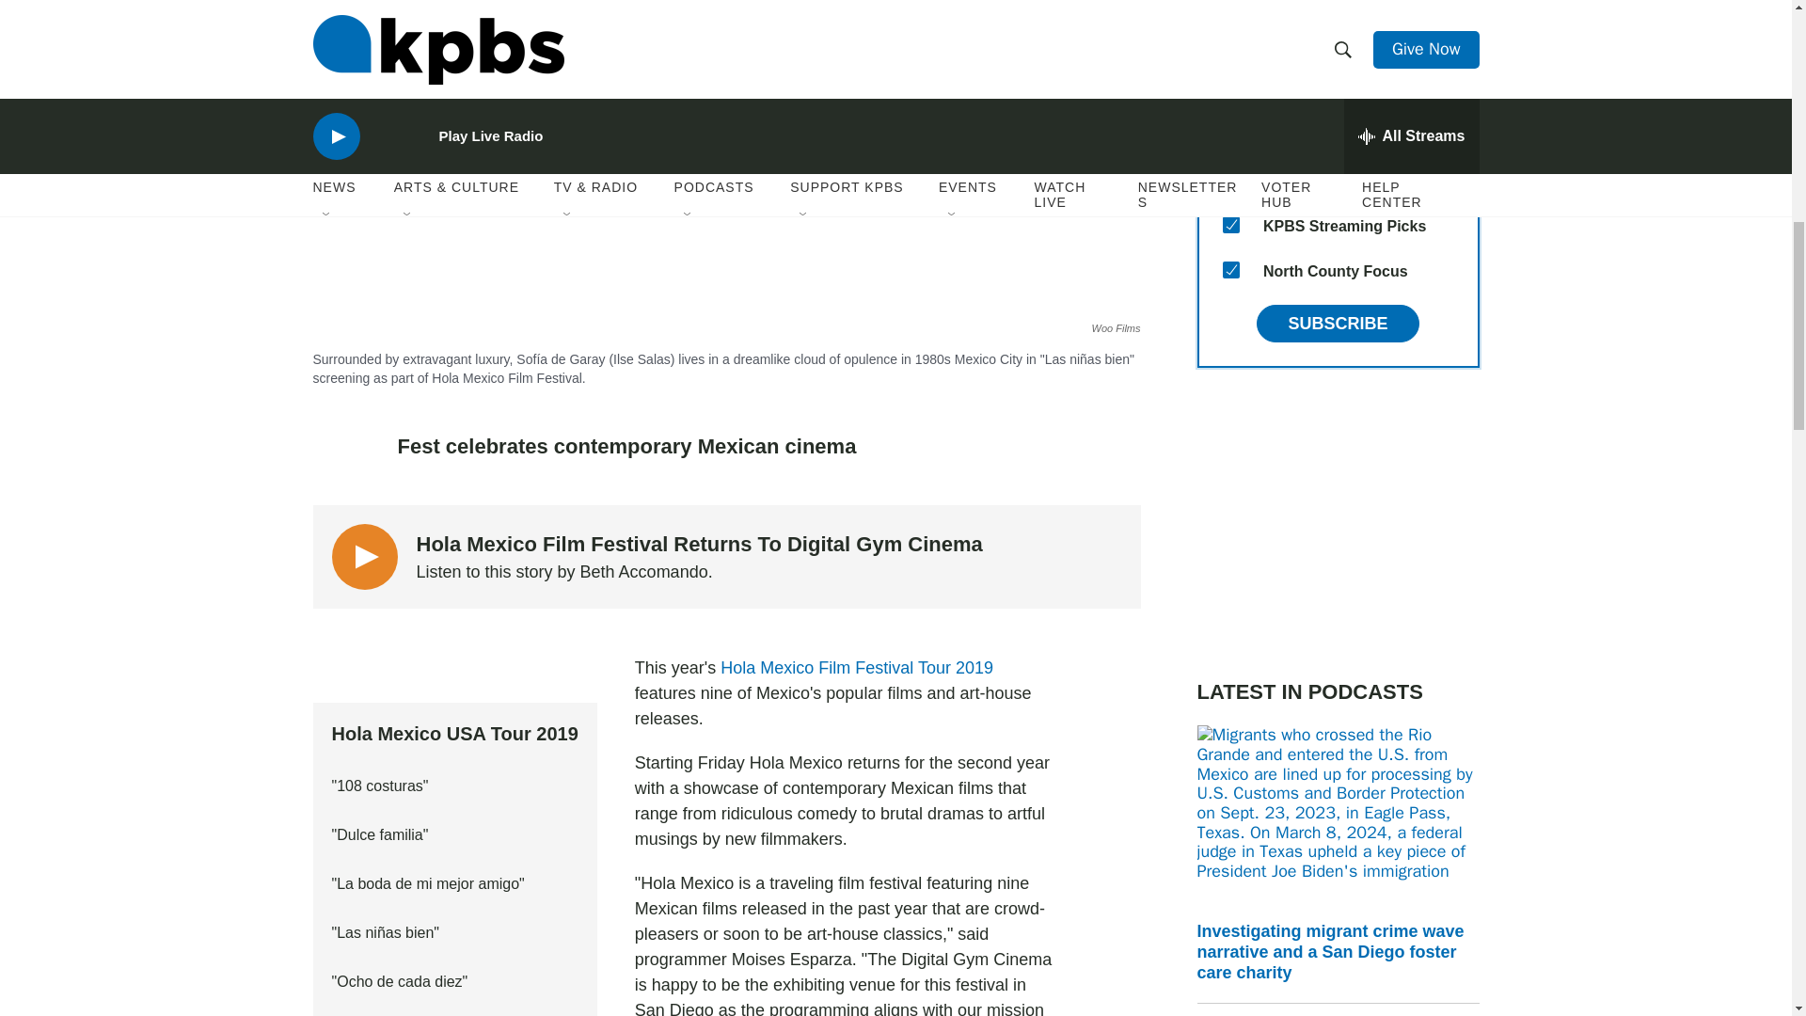  I want to click on 6, so click(1230, 88).